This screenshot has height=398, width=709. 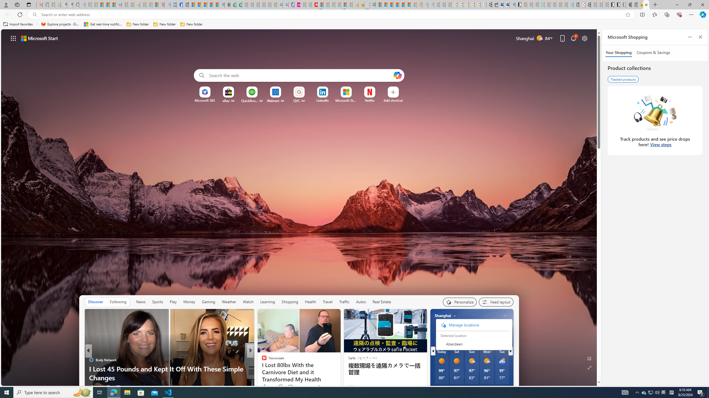 What do you see at coordinates (472, 325) in the screenshot?
I see `Class: footer-menu` at bounding box center [472, 325].